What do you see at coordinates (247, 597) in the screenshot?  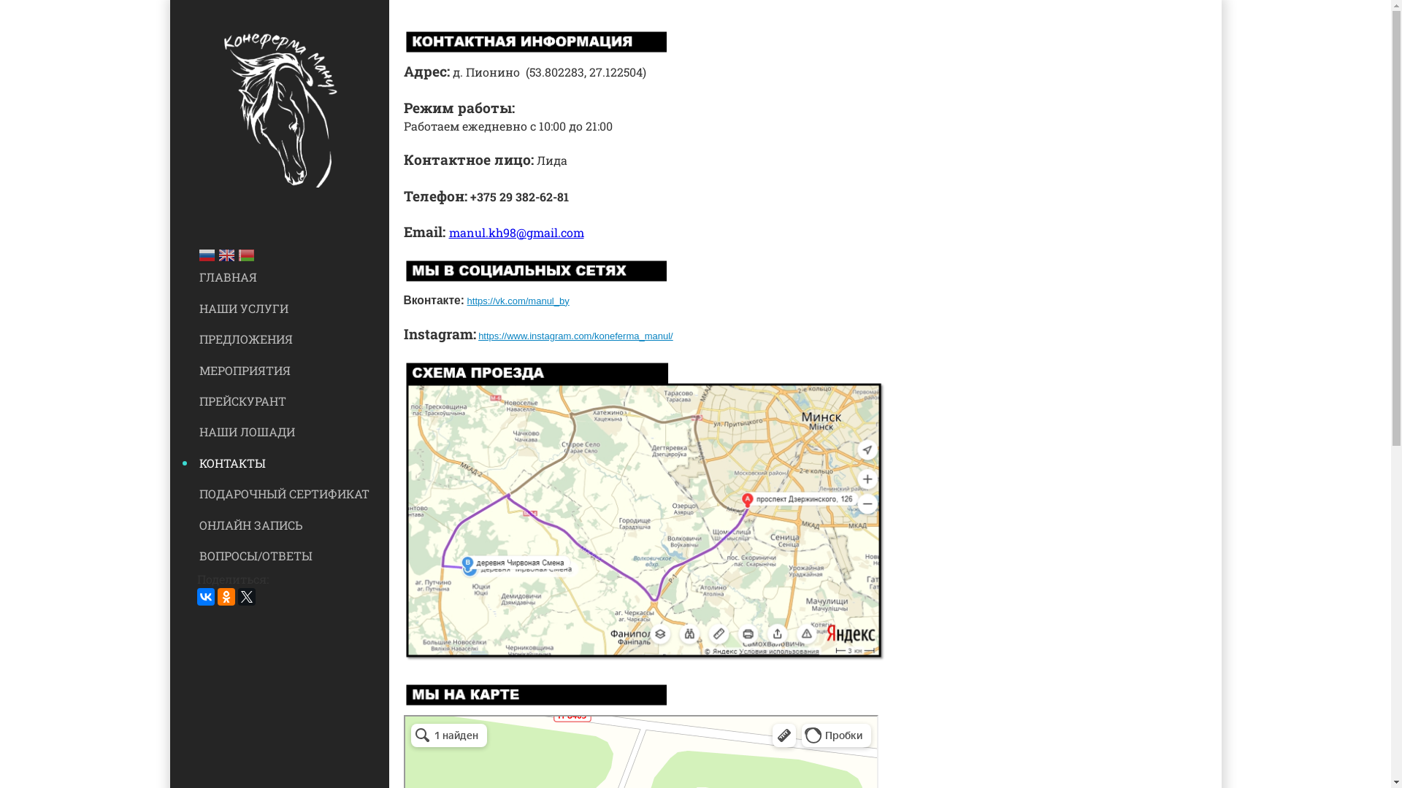 I see `Twitter` at bounding box center [247, 597].